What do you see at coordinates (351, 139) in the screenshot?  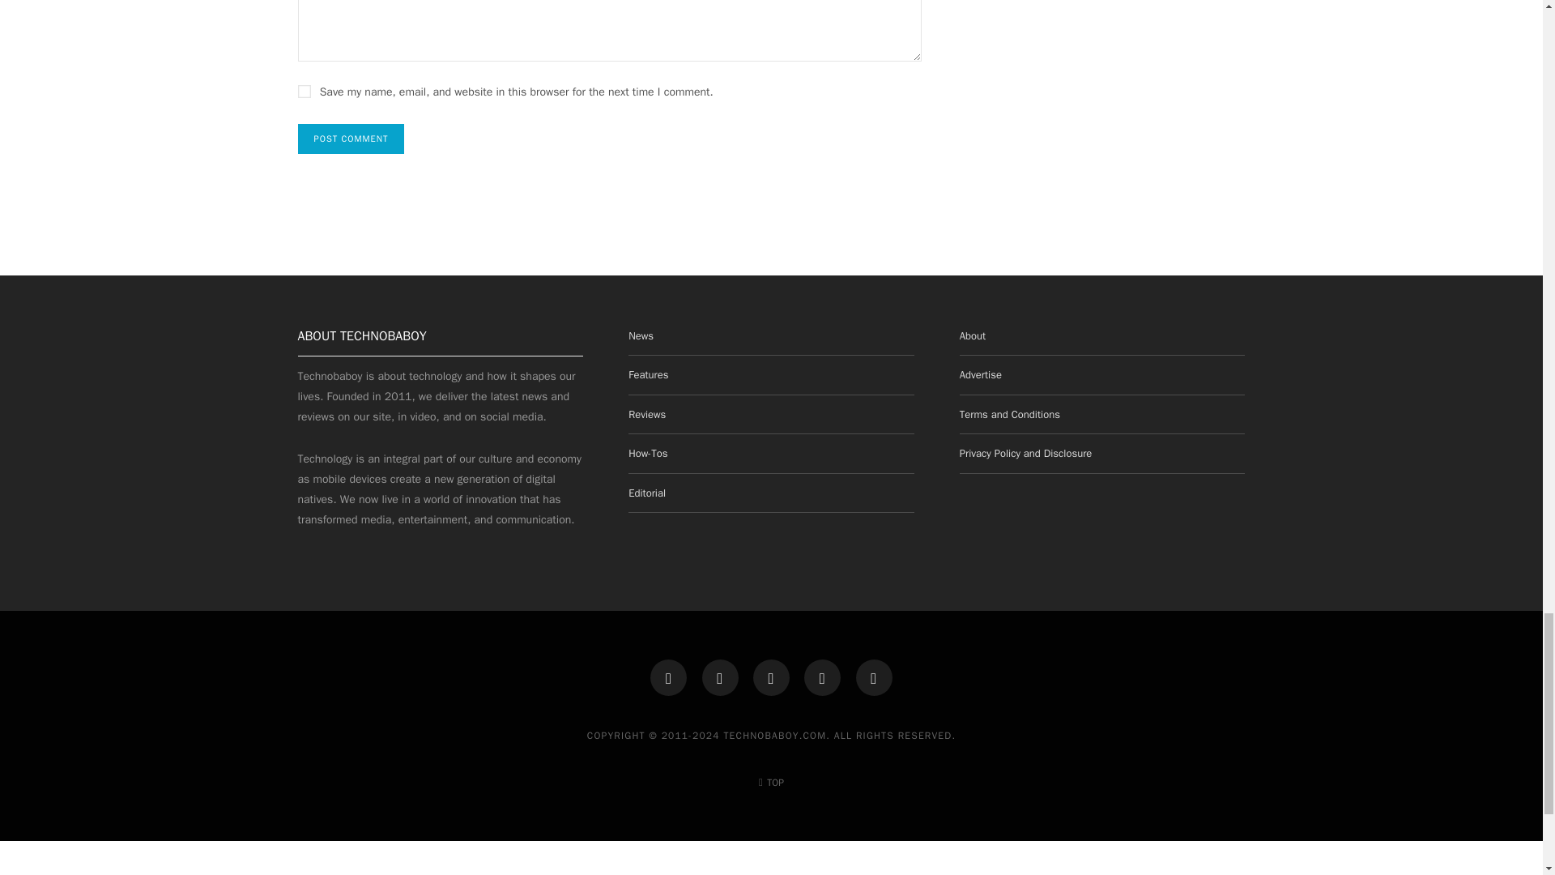 I see `Post Comment` at bounding box center [351, 139].